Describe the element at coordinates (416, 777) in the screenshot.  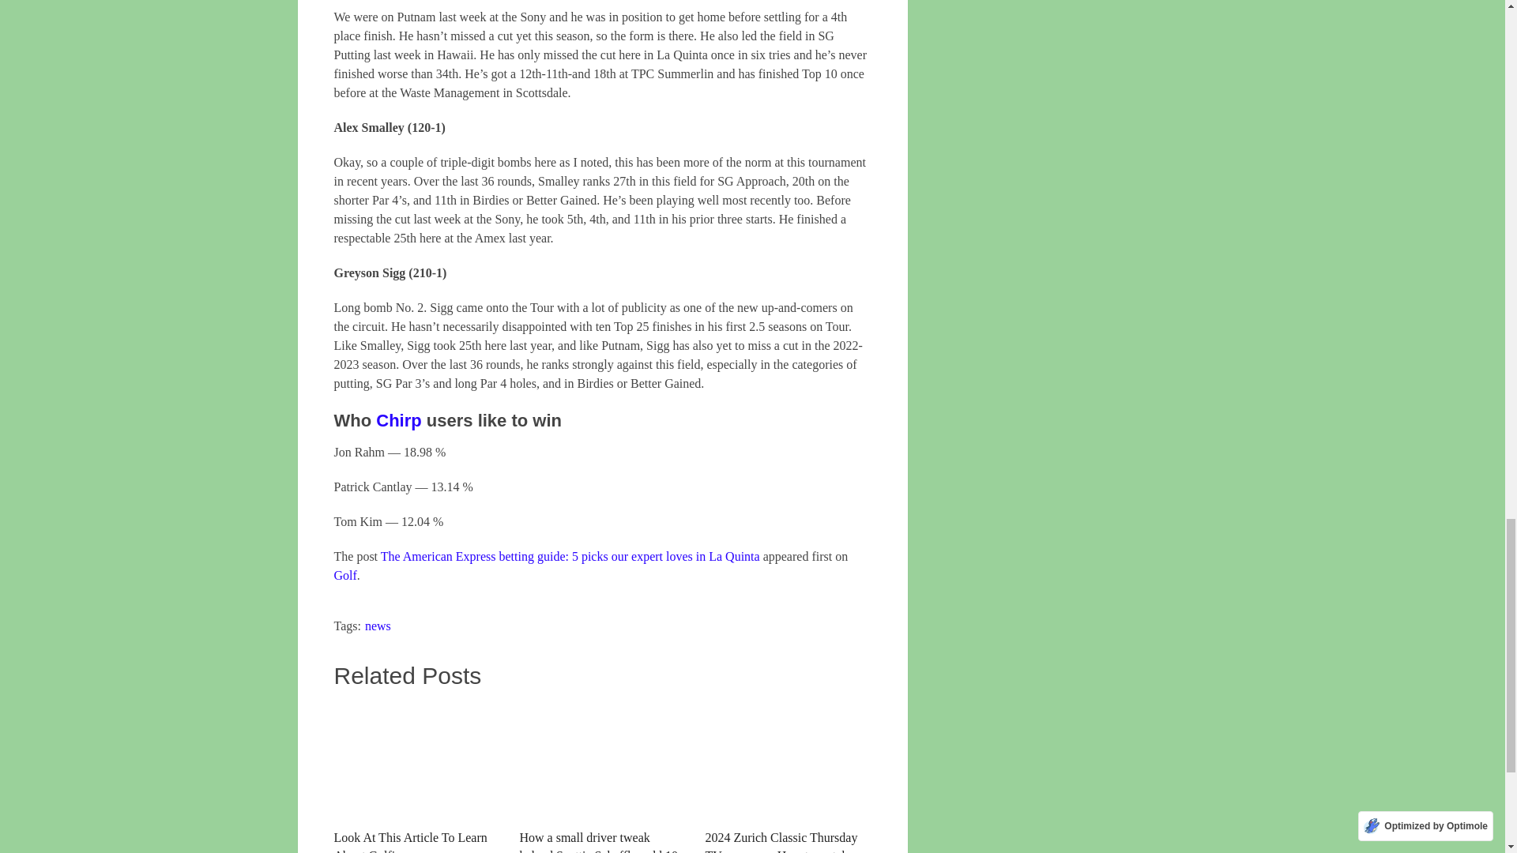
I see `Look At This Article To Learn About Golfing` at that location.